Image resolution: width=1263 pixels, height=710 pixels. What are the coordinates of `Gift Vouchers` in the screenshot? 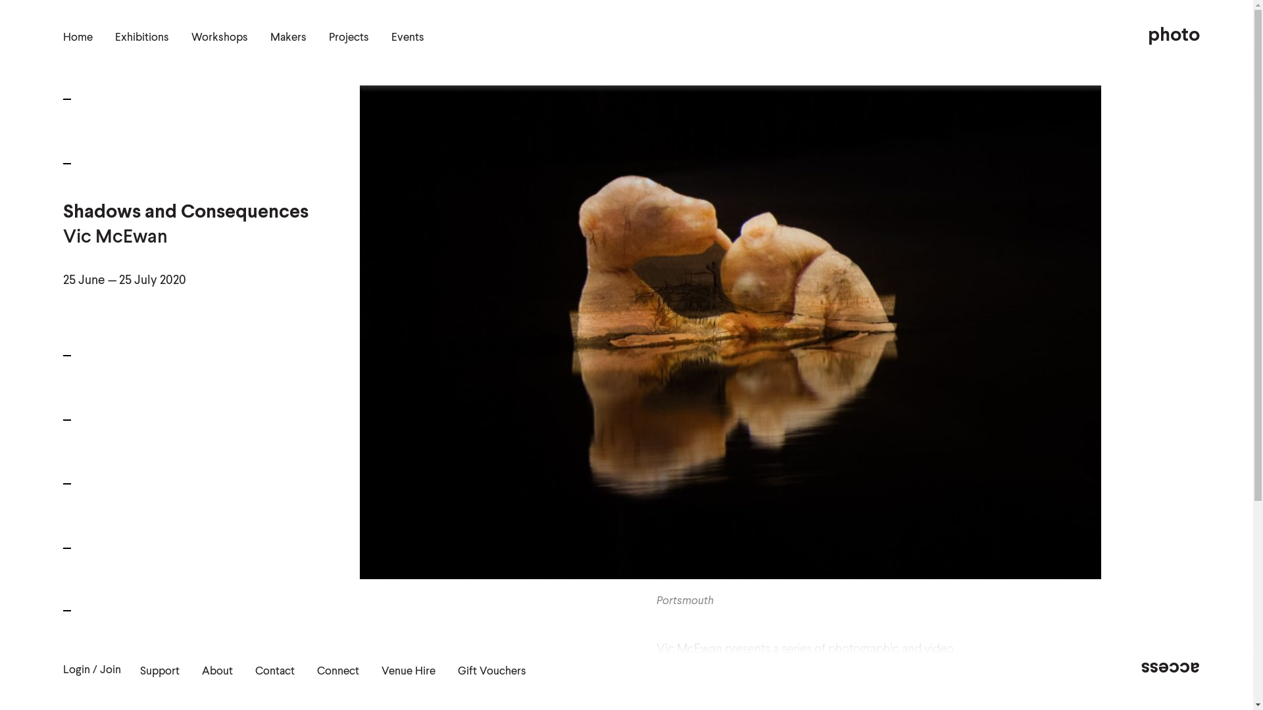 It's located at (492, 672).